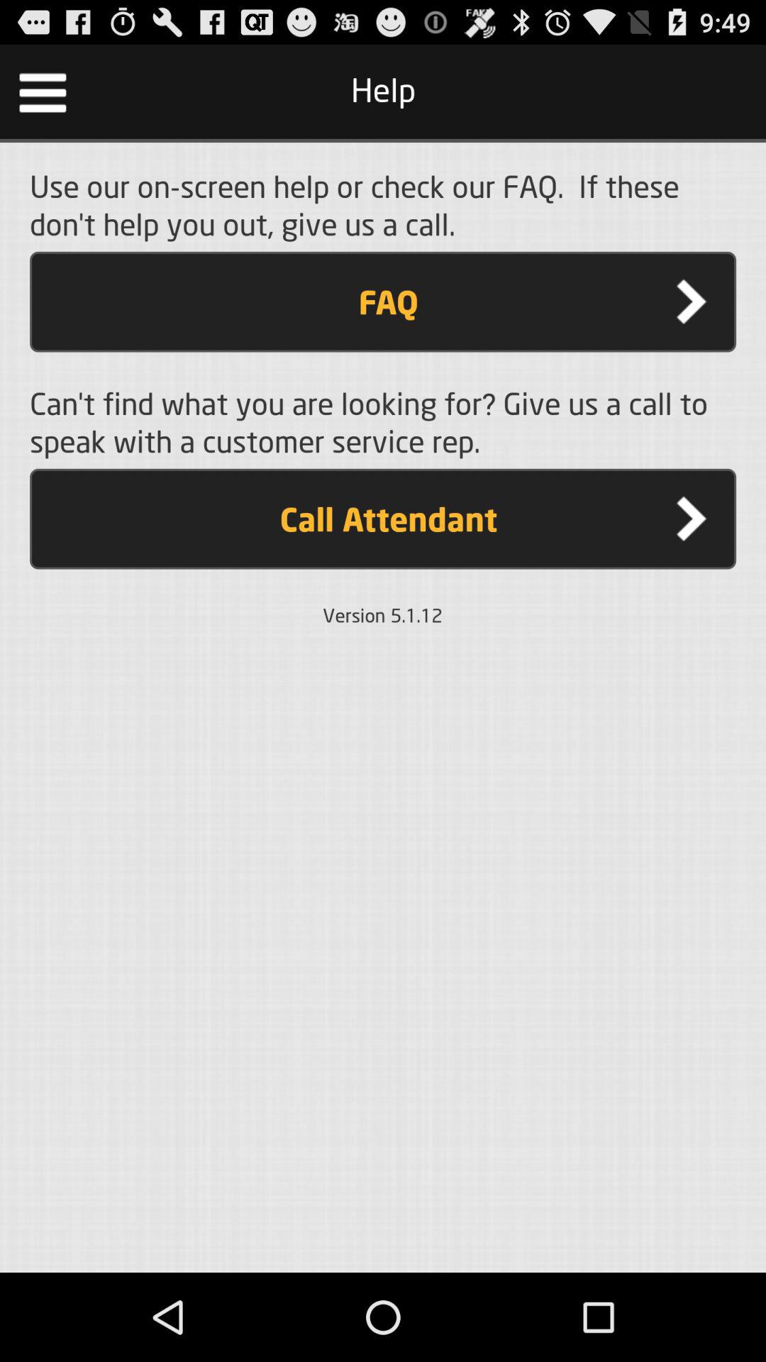 This screenshot has height=1362, width=766. What do you see at coordinates (43, 91) in the screenshot?
I see `open icon at the top left corner` at bounding box center [43, 91].